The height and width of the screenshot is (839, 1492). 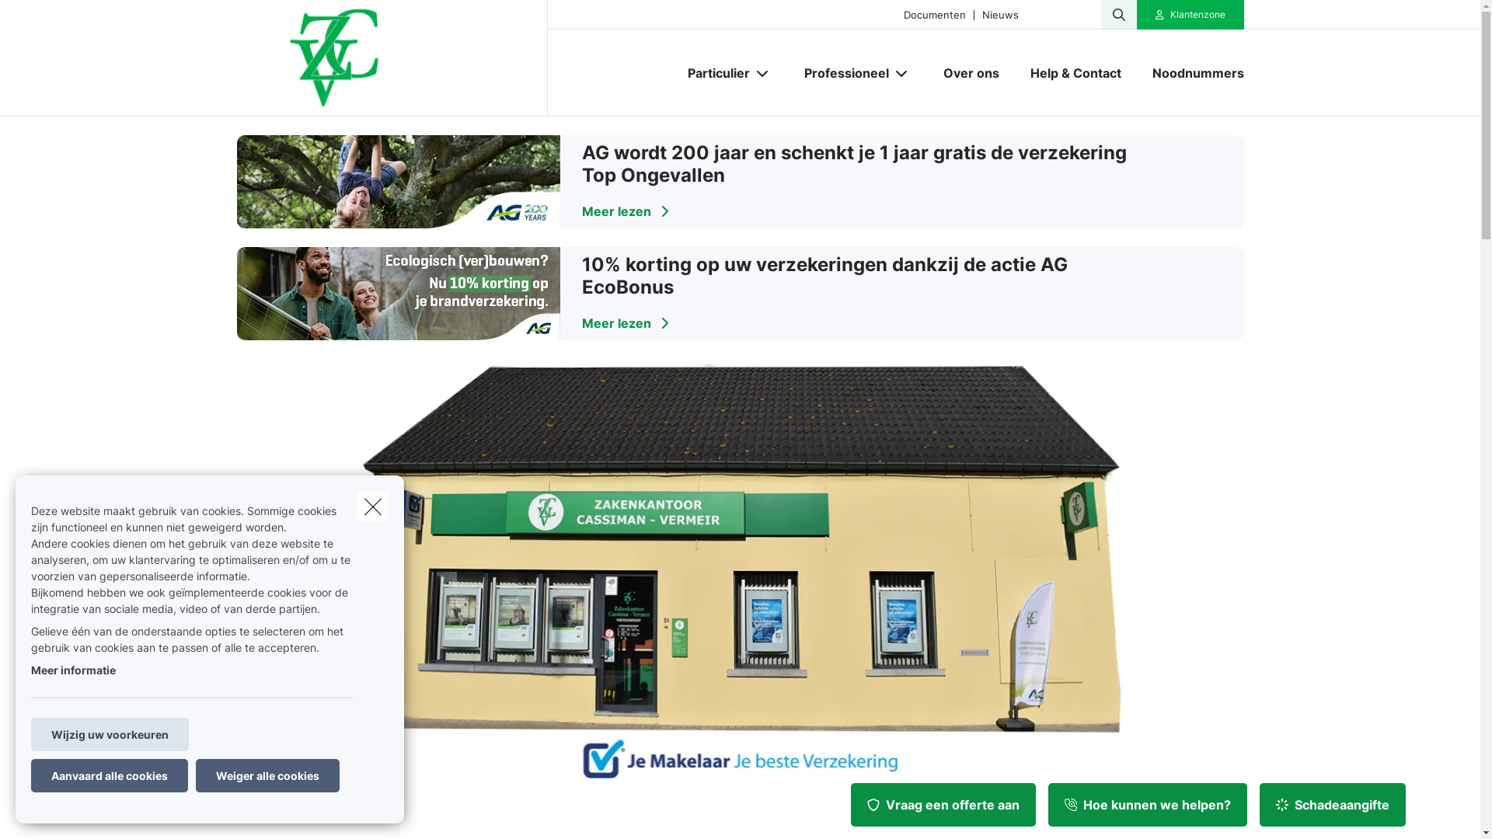 What do you see at coordinates (1190, 15) in the screenshot?
I see `Klantenzone` at bounding box center [1190, 15].